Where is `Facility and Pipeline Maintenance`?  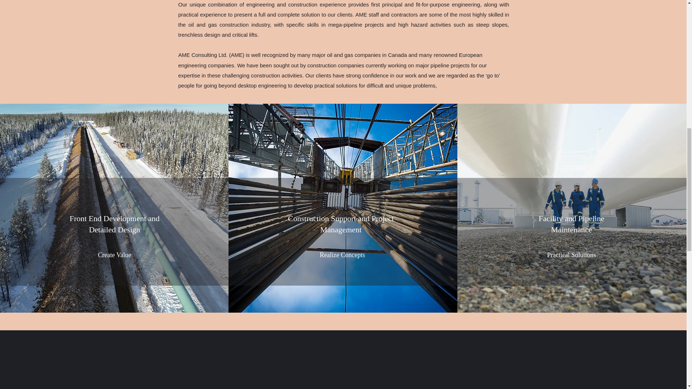 Facility and Pipeline Maintenance is located at coordinates (572, 224).